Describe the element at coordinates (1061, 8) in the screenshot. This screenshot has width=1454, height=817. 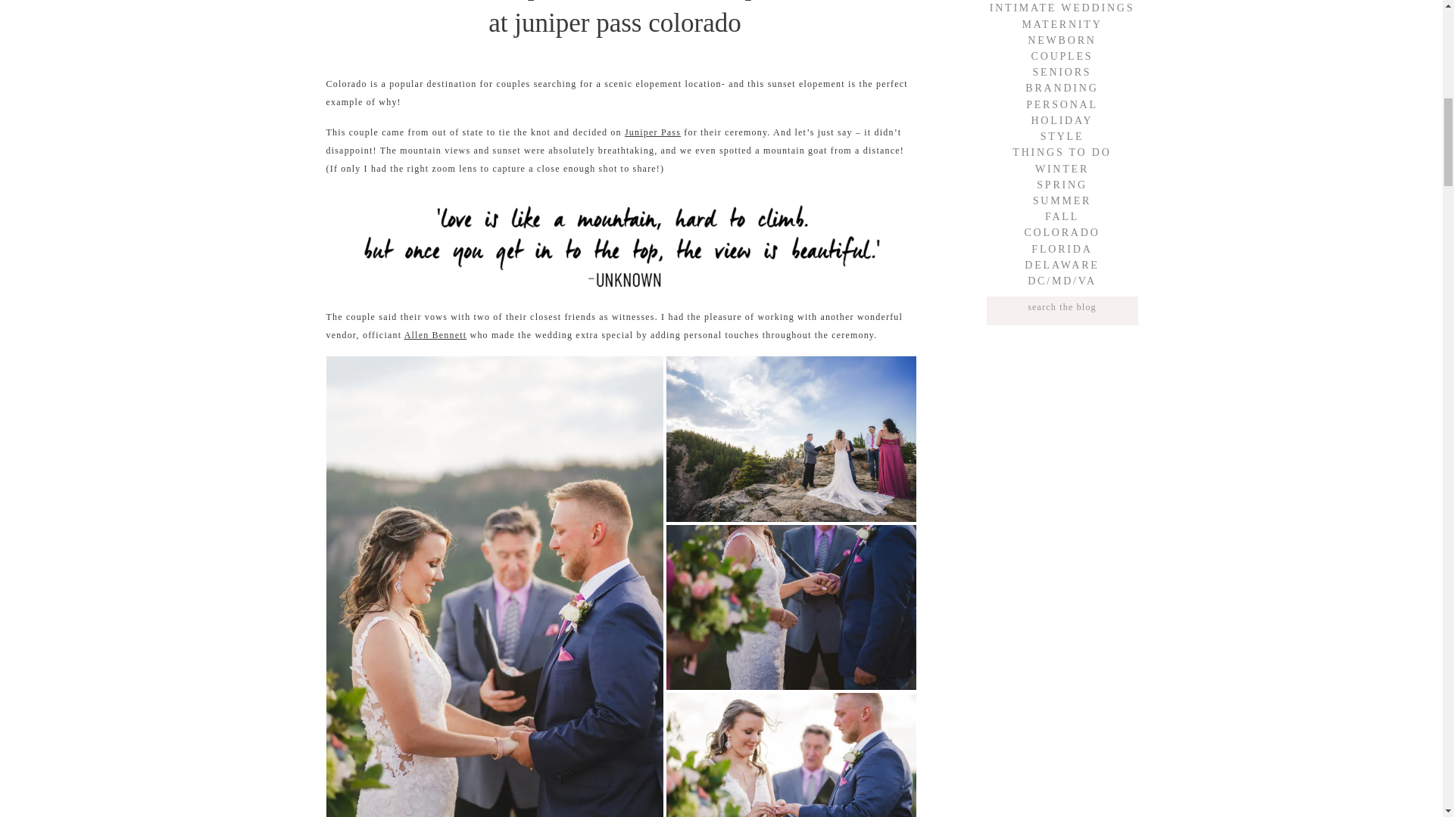
I see `INTIMATE WEDDINGS` at that location.